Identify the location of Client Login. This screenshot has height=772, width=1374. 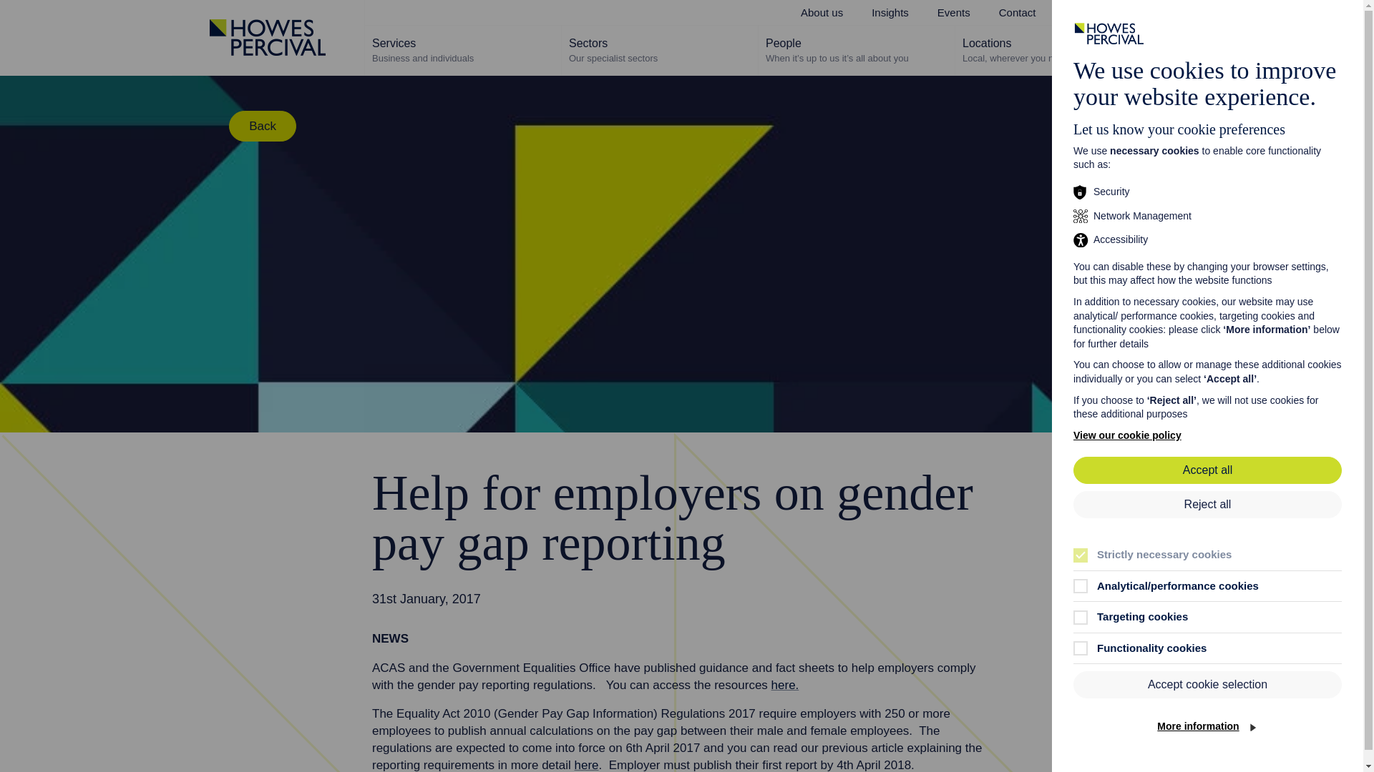
(822, 12).